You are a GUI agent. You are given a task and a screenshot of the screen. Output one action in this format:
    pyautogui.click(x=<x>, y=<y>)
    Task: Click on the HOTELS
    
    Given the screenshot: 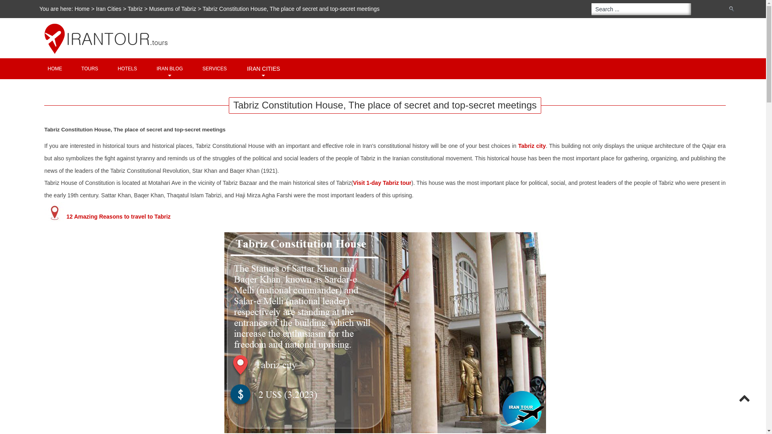 What is the action you would take?
    pyautogui.click(x=127, y=68)
    